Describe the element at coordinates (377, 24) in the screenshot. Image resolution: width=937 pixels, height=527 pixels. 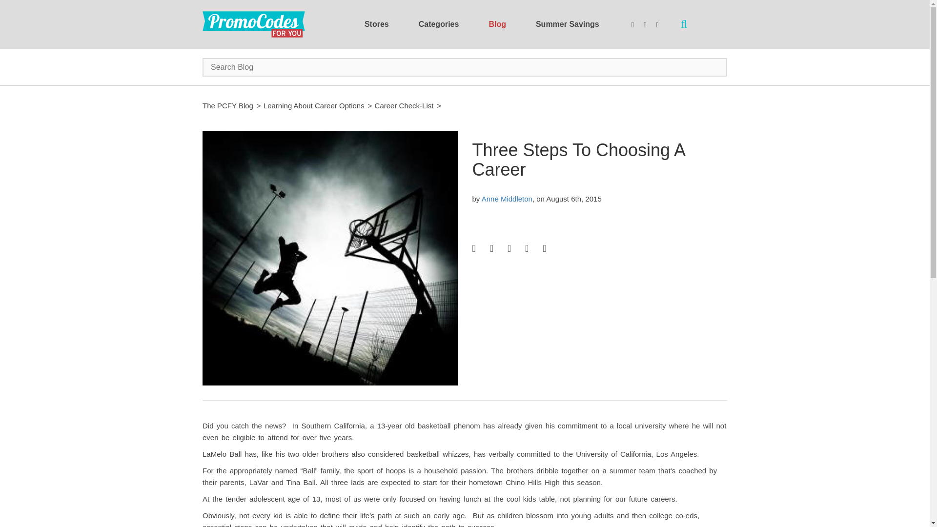
I see `Stores` at that location.